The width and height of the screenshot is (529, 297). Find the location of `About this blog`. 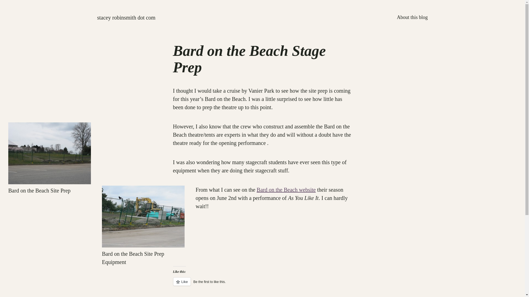

About this blog is located at coordinates (412, 17).